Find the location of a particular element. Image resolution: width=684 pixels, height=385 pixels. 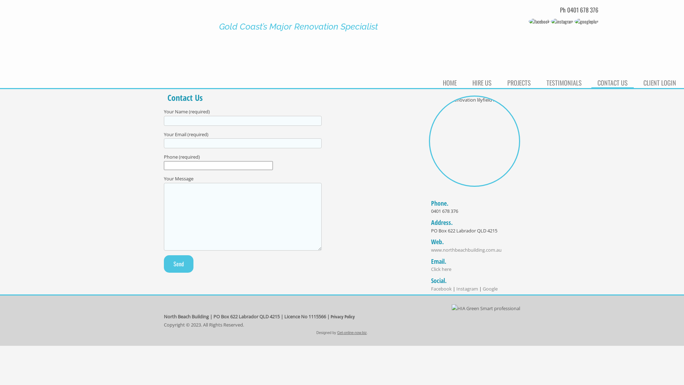

instagram is located at coordinates (562, 21).